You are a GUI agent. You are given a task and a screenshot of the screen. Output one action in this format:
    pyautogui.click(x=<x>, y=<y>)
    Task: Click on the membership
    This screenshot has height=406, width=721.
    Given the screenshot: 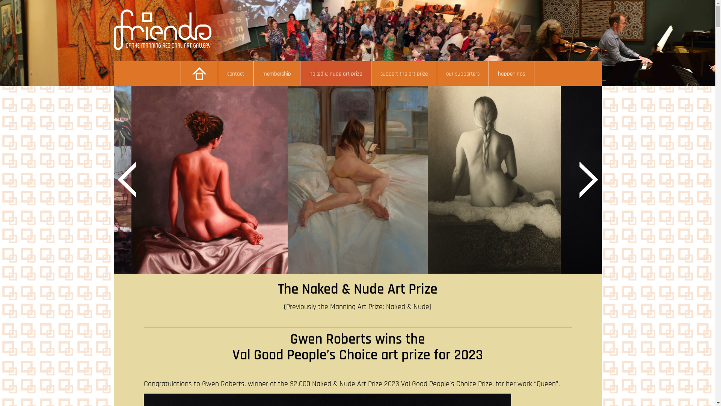 What is the action you would take?
    pyautogui.click(x=277, y=74)
    